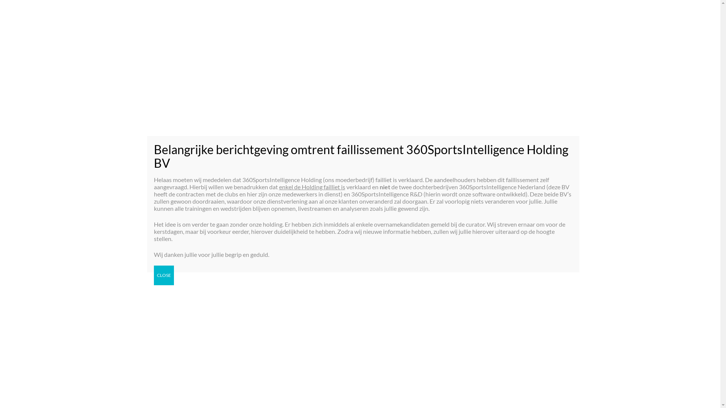 This screenshot has height=408, width=726. What do you see at coordinates (661, 33) in the screenshot?
I see `CONTACT` at bounding box center [661, 33].